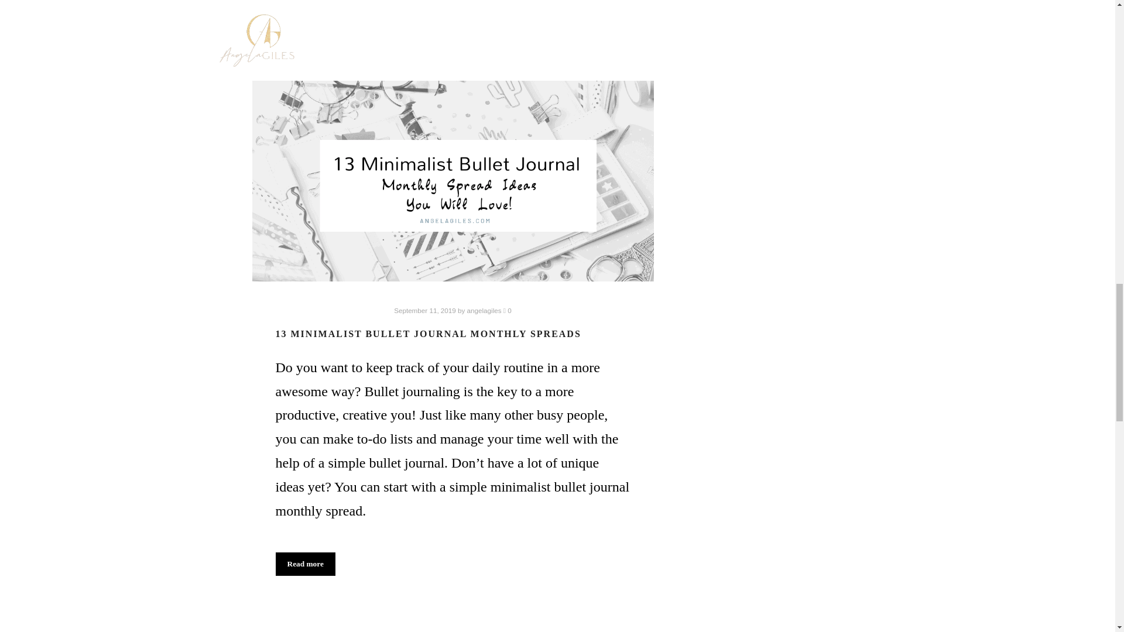 Image resolution: width=1124 pixels, height=632 pixels. Describe the element at coordinates (484, 310) in the screenshot. I see `View all posts by angelagiles` at that location.